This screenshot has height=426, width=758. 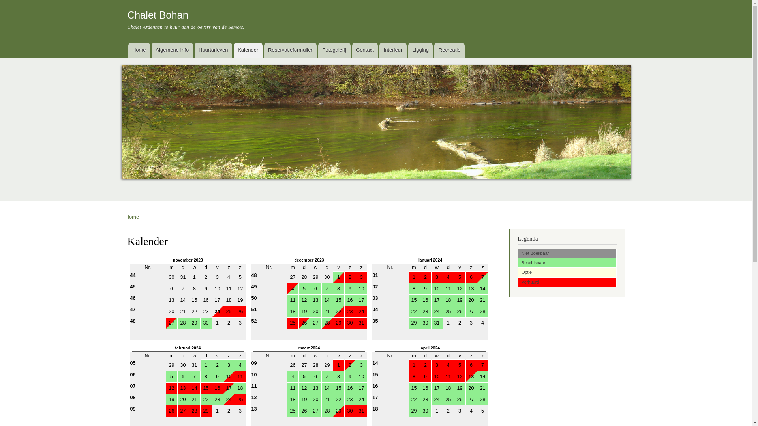 What do you see at coordinates (213, 50) in the screenshot?
I see `Huurtarieven` at bounding box center [213, 50].